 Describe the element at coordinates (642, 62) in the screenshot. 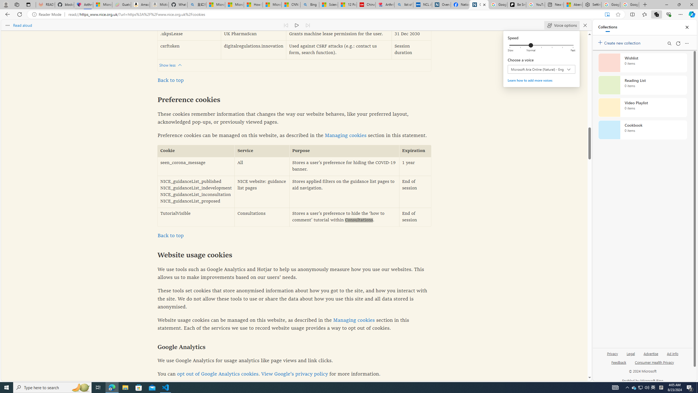

I see `Wishlist collection, 0 items` at that location.